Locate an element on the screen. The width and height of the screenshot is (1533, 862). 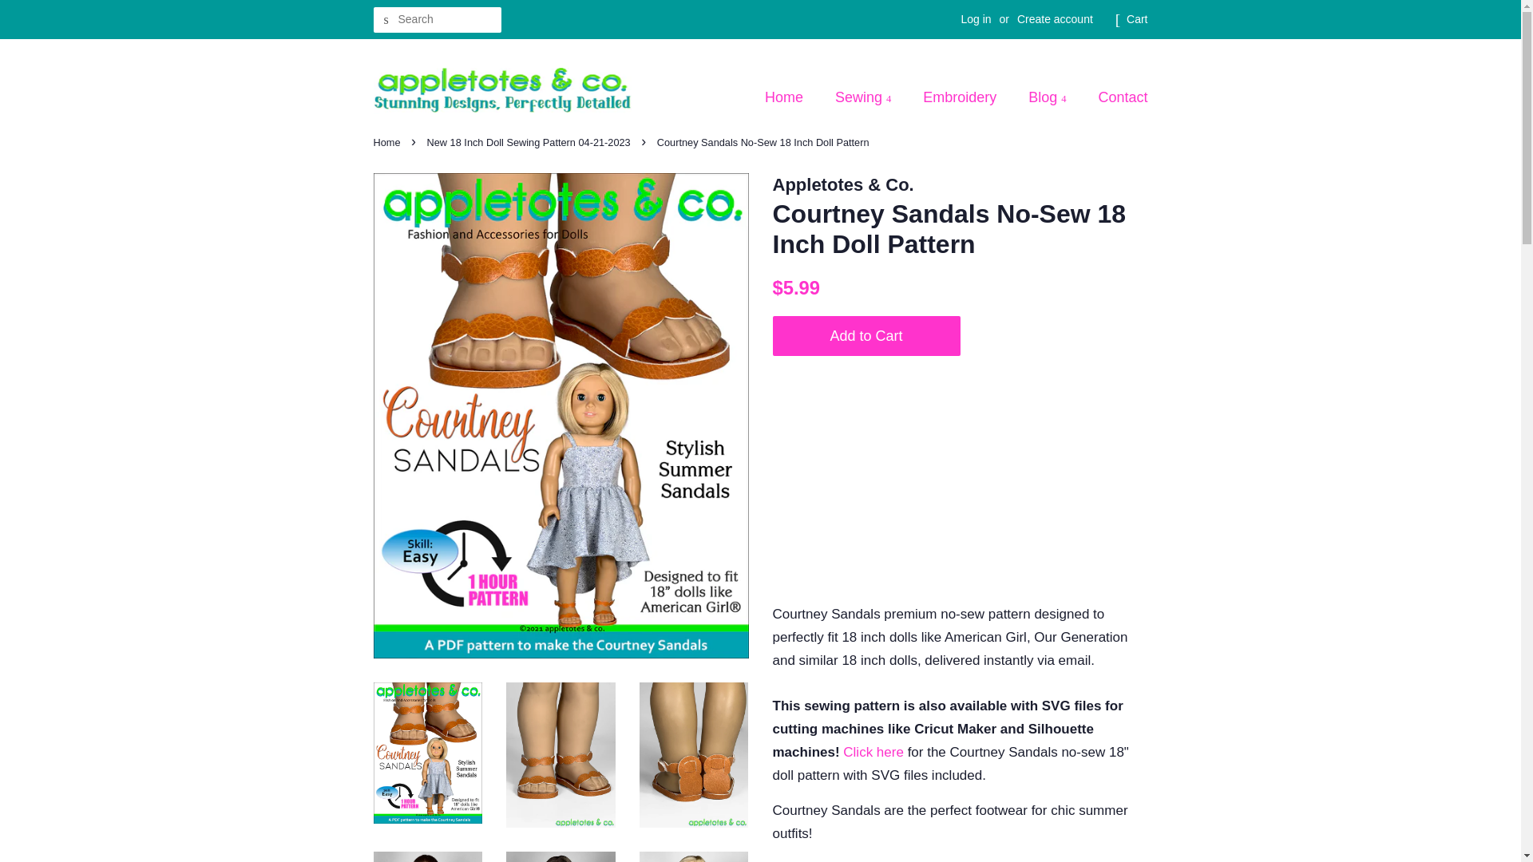
Log in is located at coordinates (976, 19).